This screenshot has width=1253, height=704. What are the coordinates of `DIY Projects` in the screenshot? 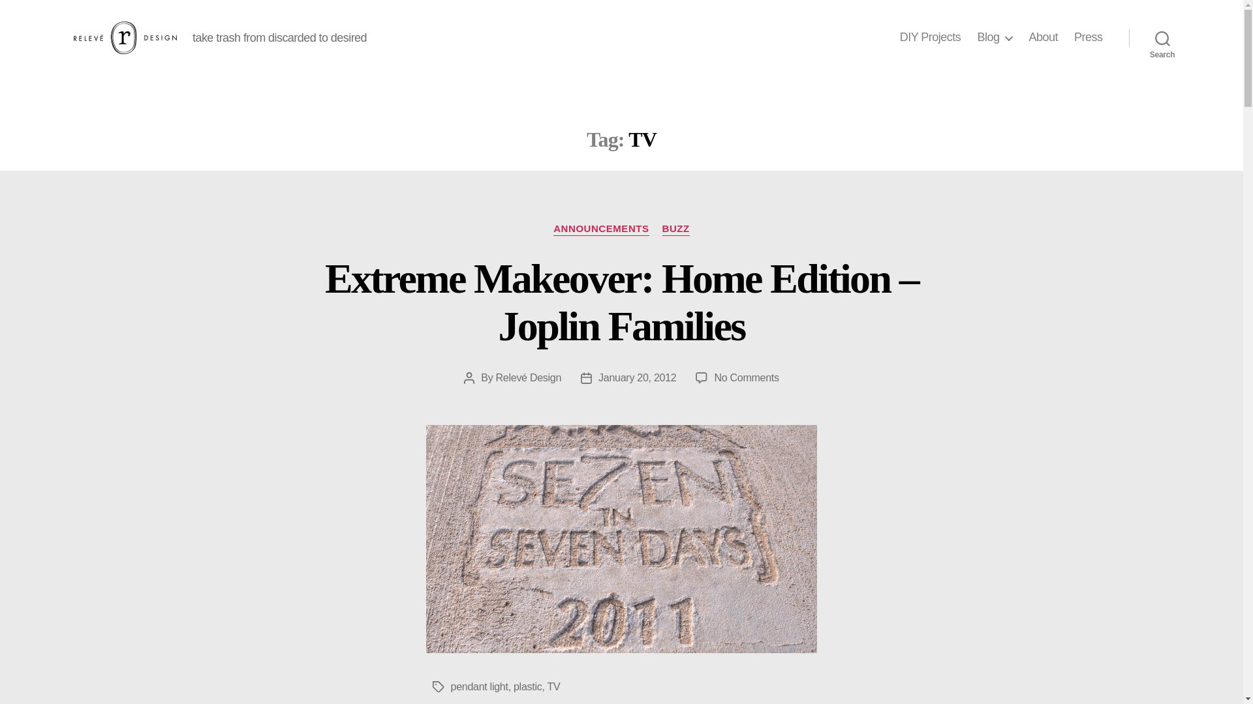 It's located at (930, 38).